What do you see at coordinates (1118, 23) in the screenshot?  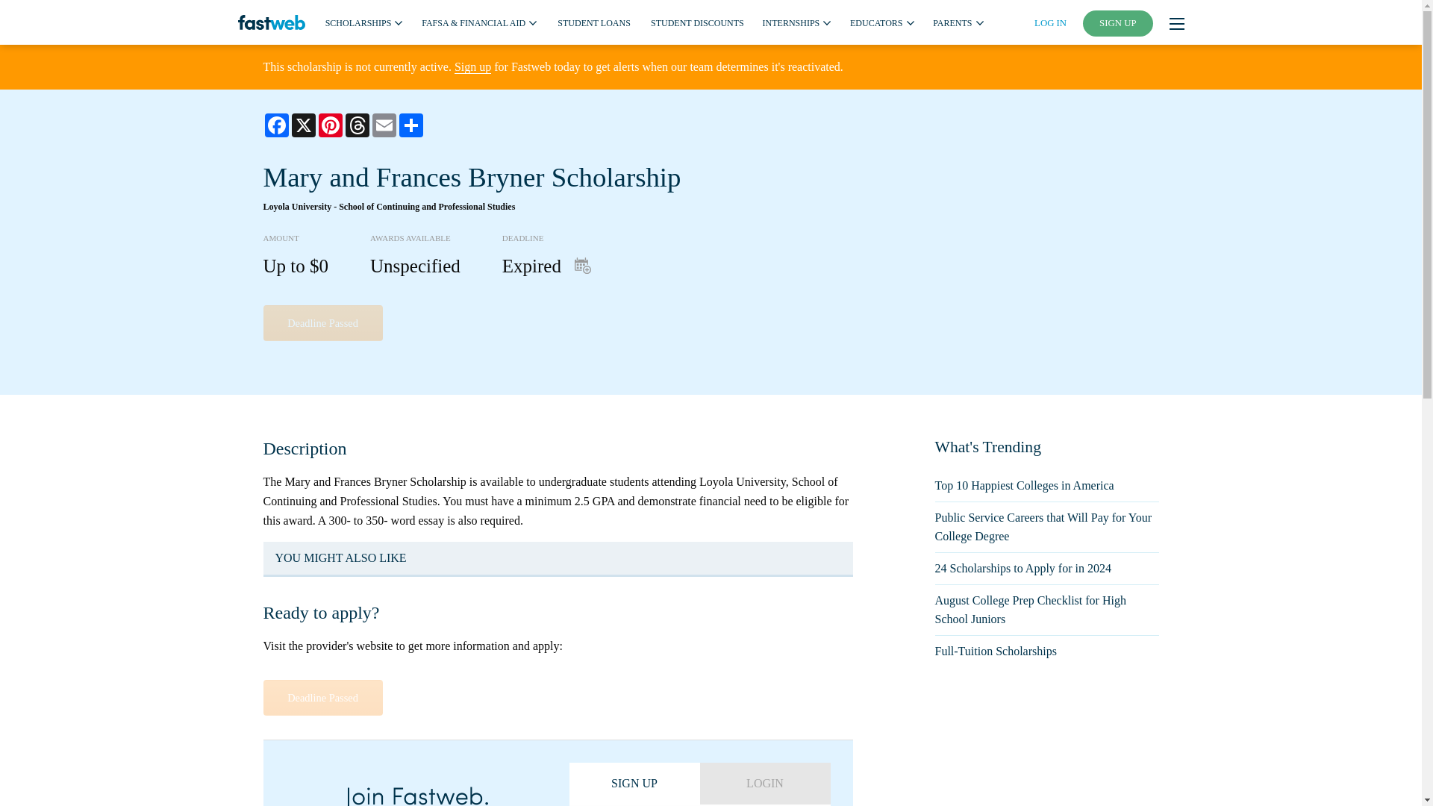 I see `SIGN UP` at bounding box center [1118, 23].